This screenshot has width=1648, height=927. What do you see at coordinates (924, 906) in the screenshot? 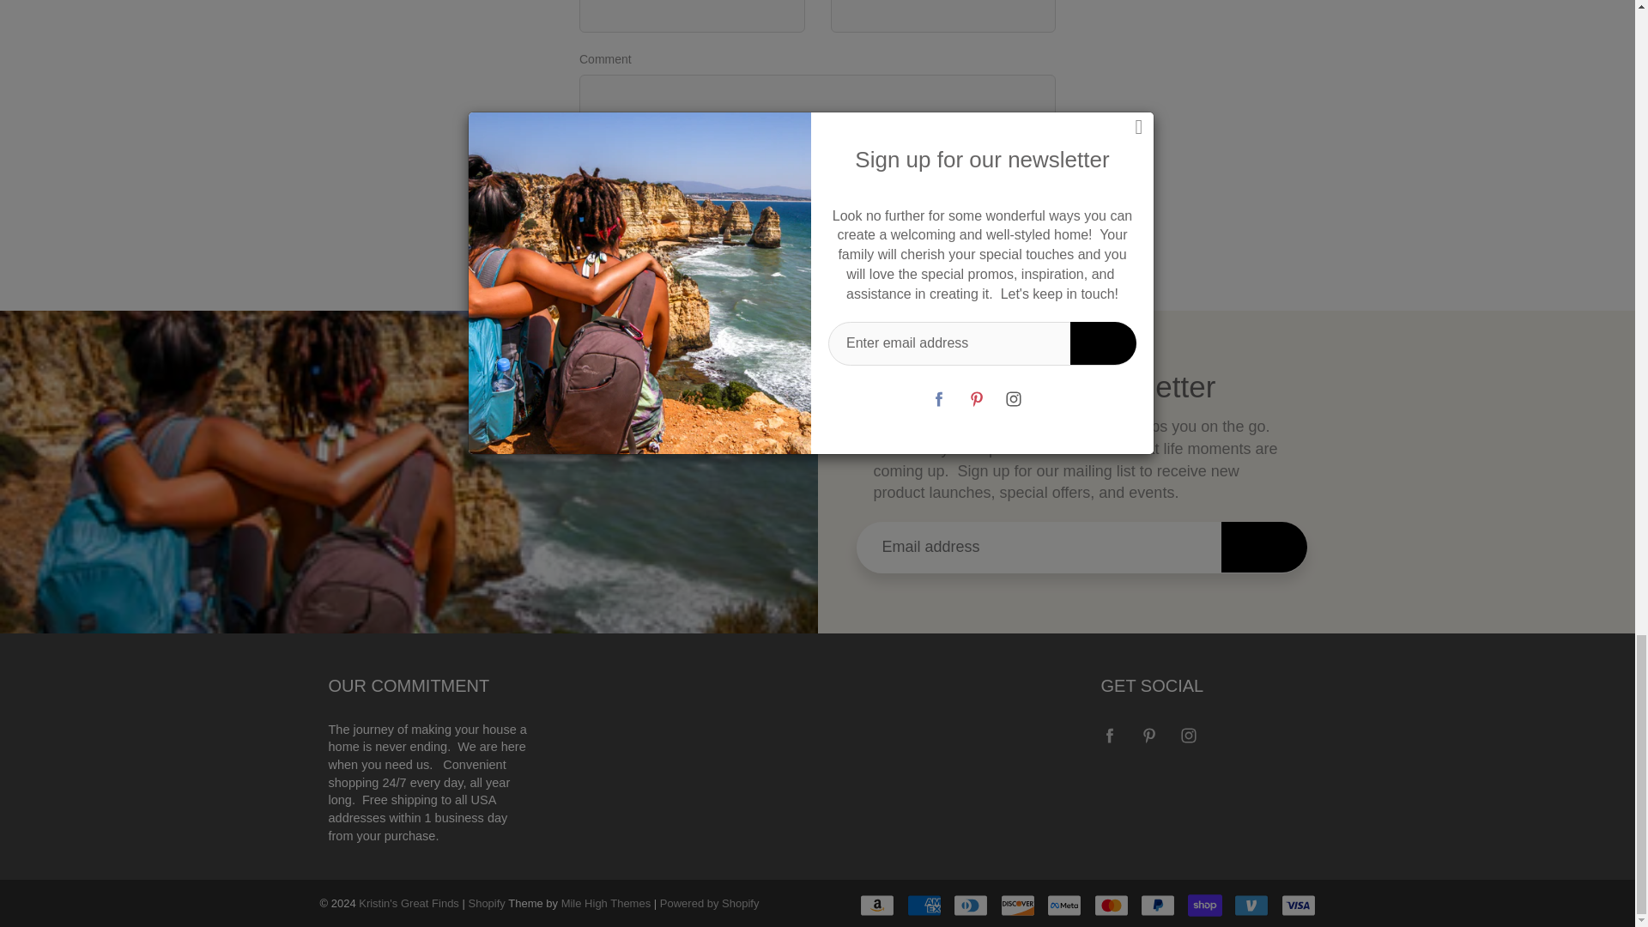
I see `American Express` at bounding box center [924, 906].